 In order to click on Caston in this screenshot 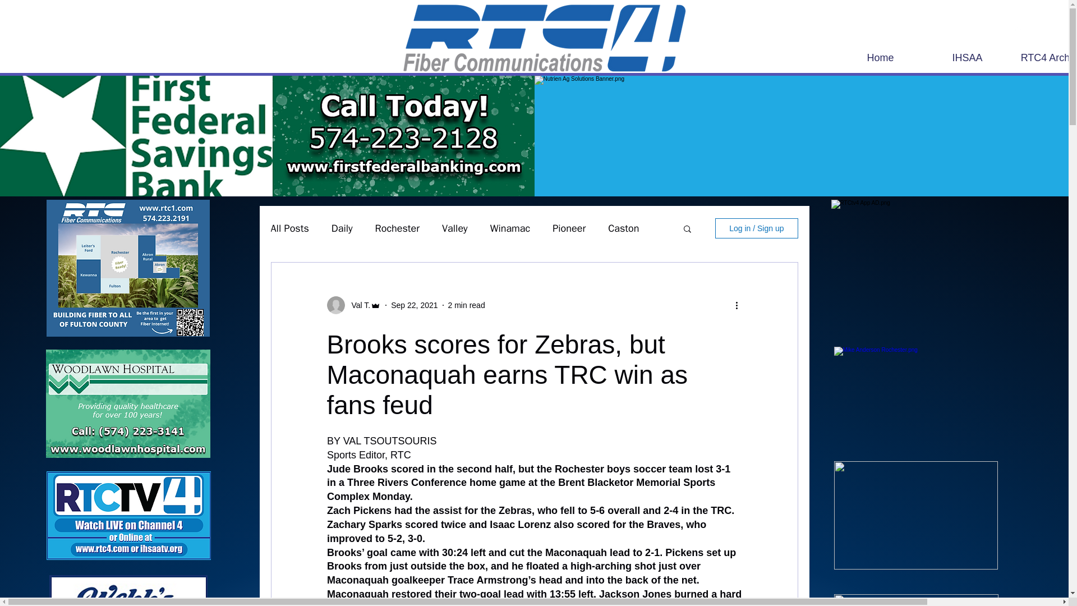, I will do `click(623, 228)`.